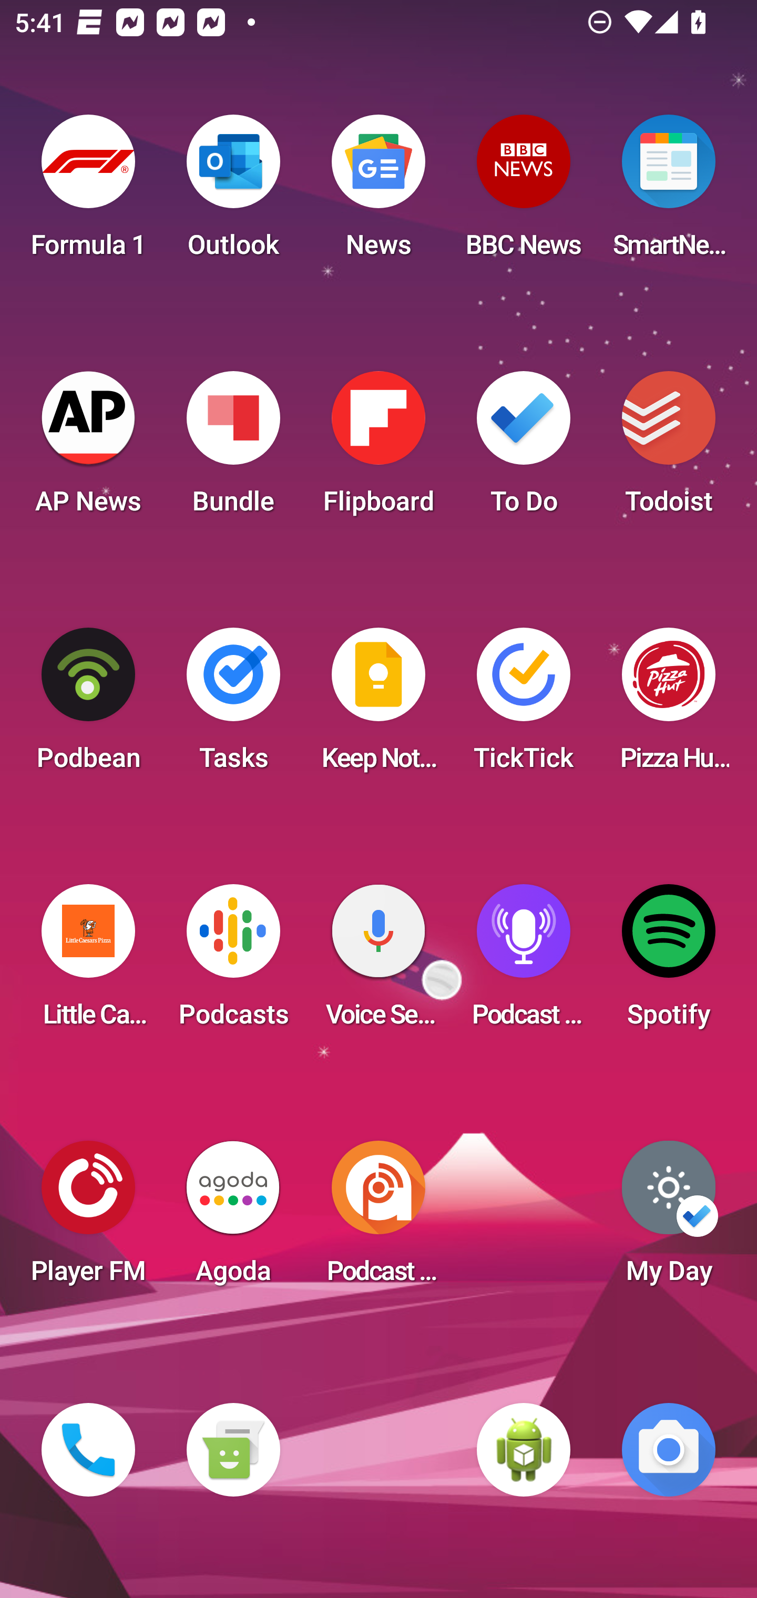 This screenshot has height=1598, width=757. Describe the element at coordinates (669, 449) in the screenshot. I see `Todoist` at that location.